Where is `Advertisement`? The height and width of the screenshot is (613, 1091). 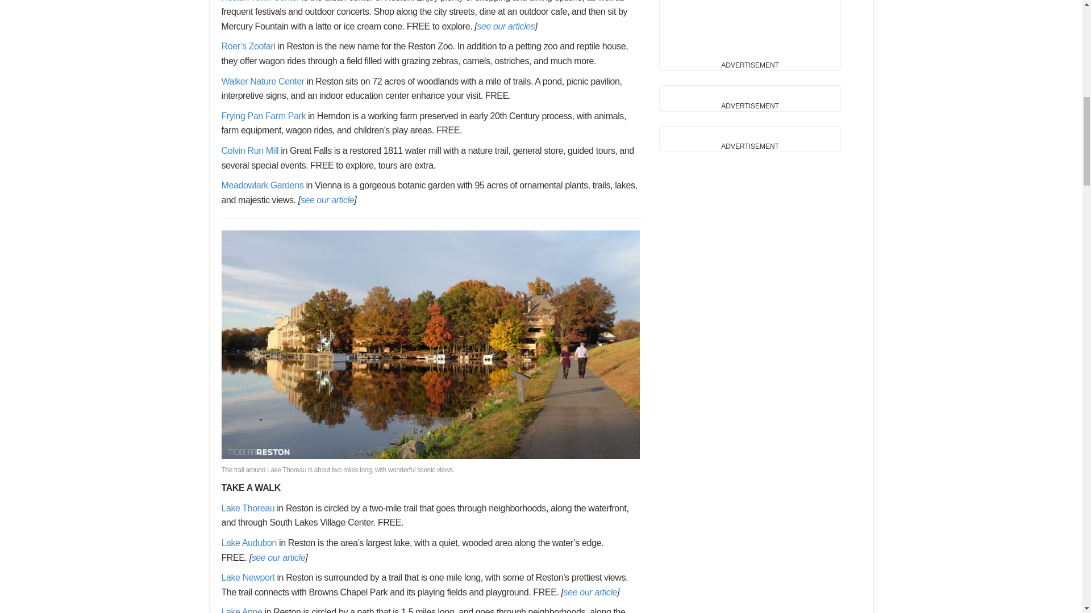 Advertisement is located at coordinates (750, 28).